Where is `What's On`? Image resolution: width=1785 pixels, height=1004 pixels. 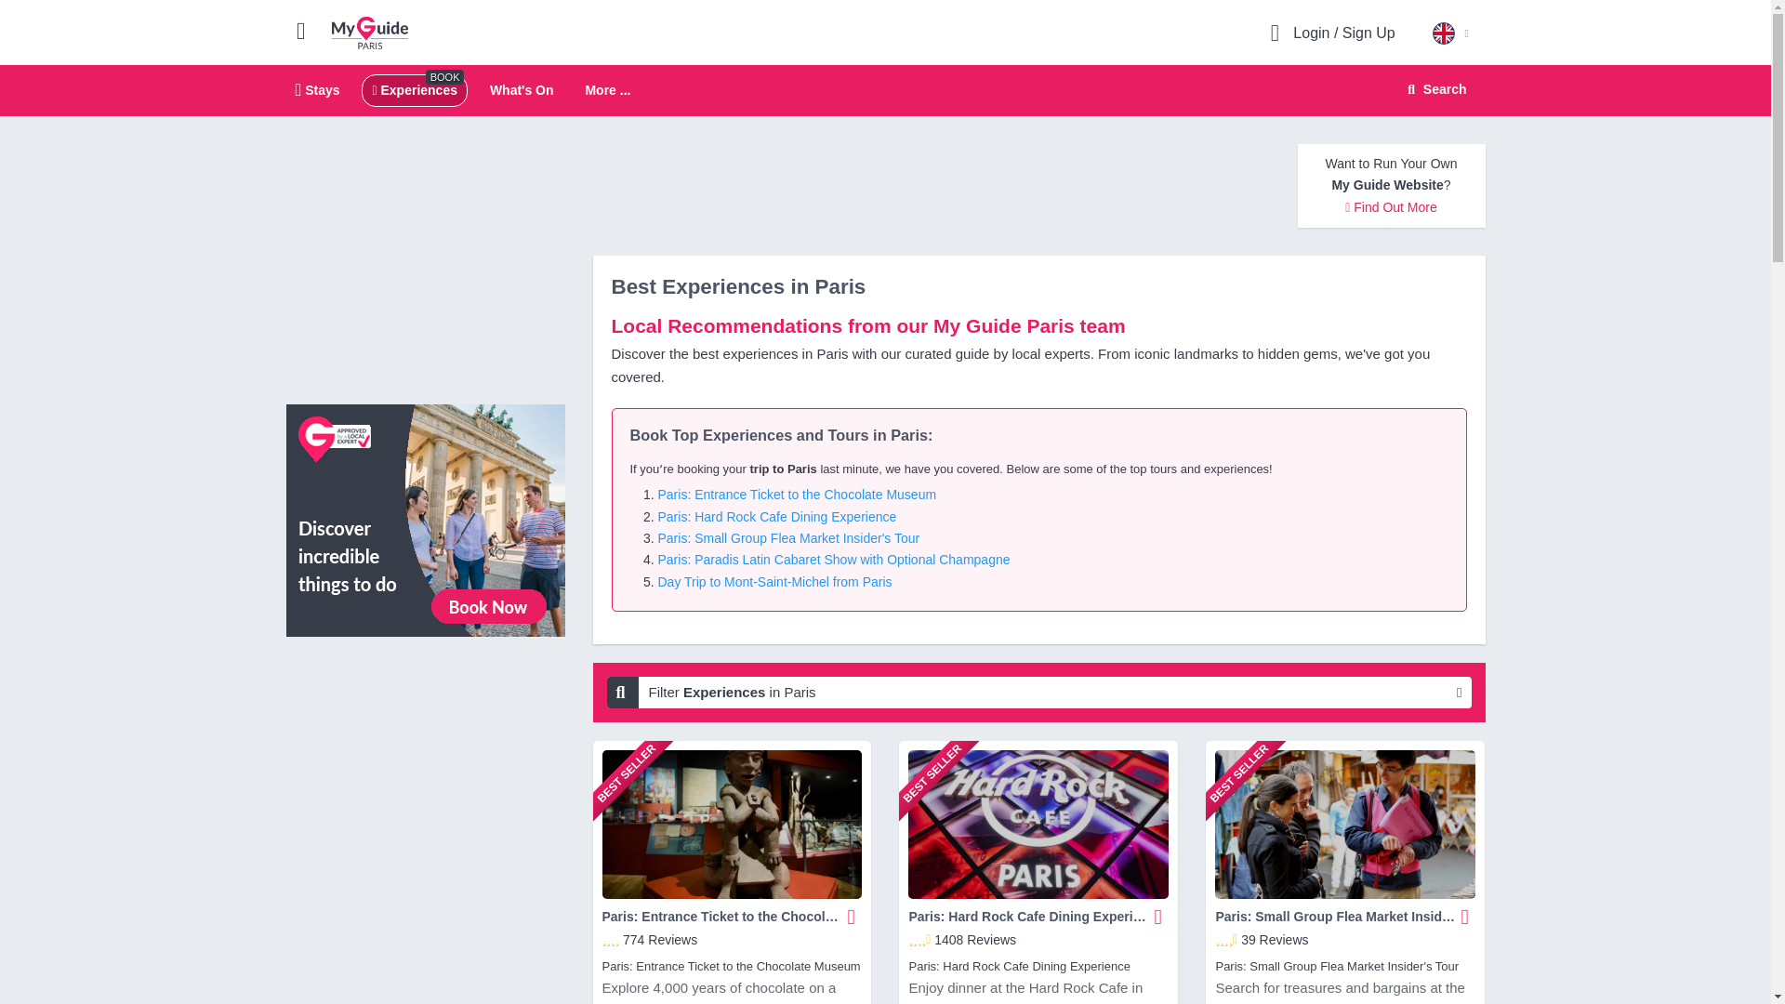
What's On is located at coordinates (885, 91).